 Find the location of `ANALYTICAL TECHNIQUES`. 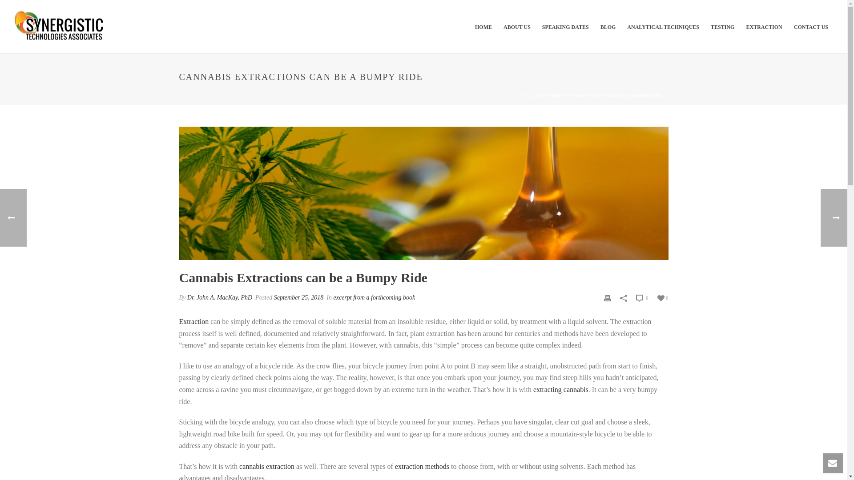

ANALYTICAL TECHNIQUES is located at coordinates (663, 27).